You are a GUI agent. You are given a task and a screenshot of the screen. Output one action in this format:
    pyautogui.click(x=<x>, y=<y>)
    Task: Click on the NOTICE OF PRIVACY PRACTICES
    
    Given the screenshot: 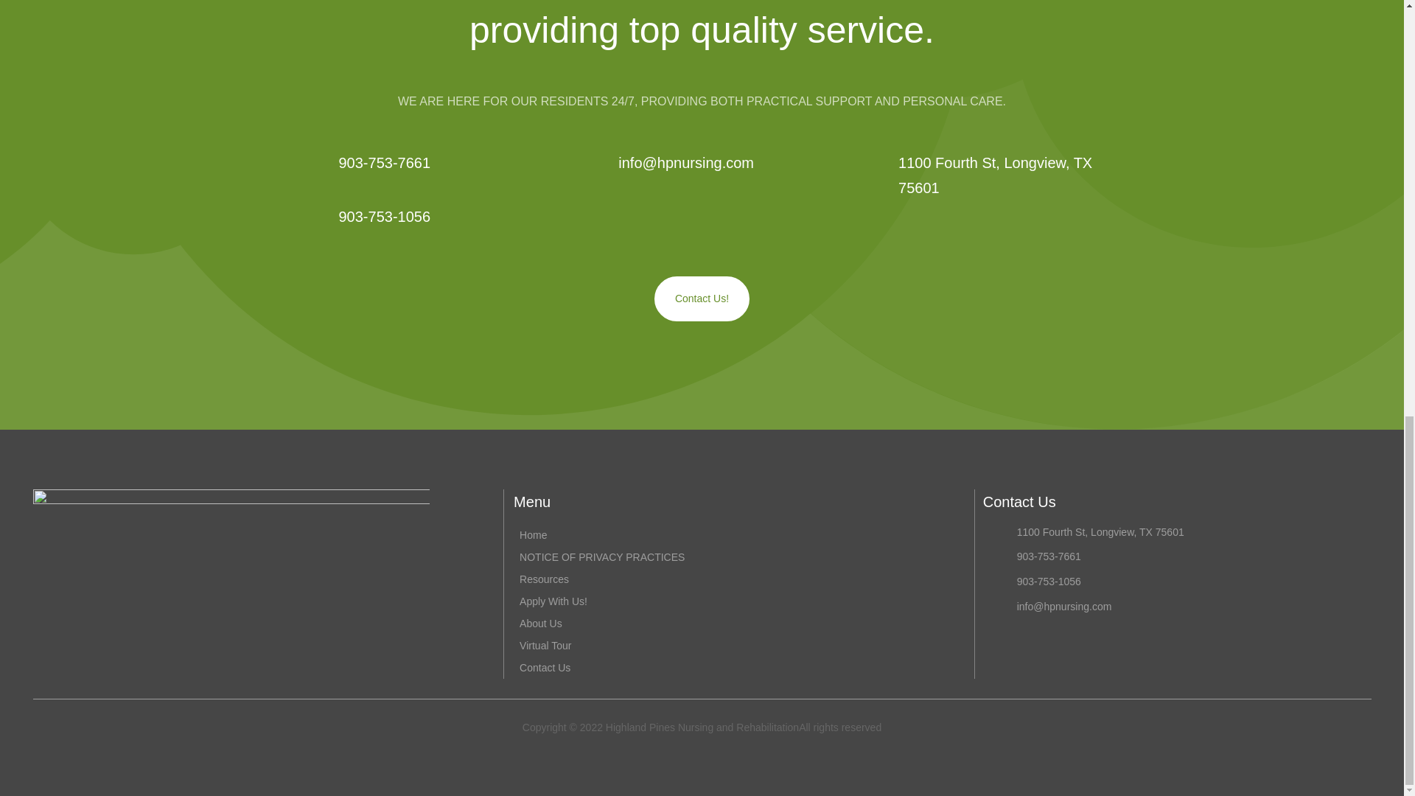 What is the action you would take?
    pyautogui.click(x=601, y=559)
    